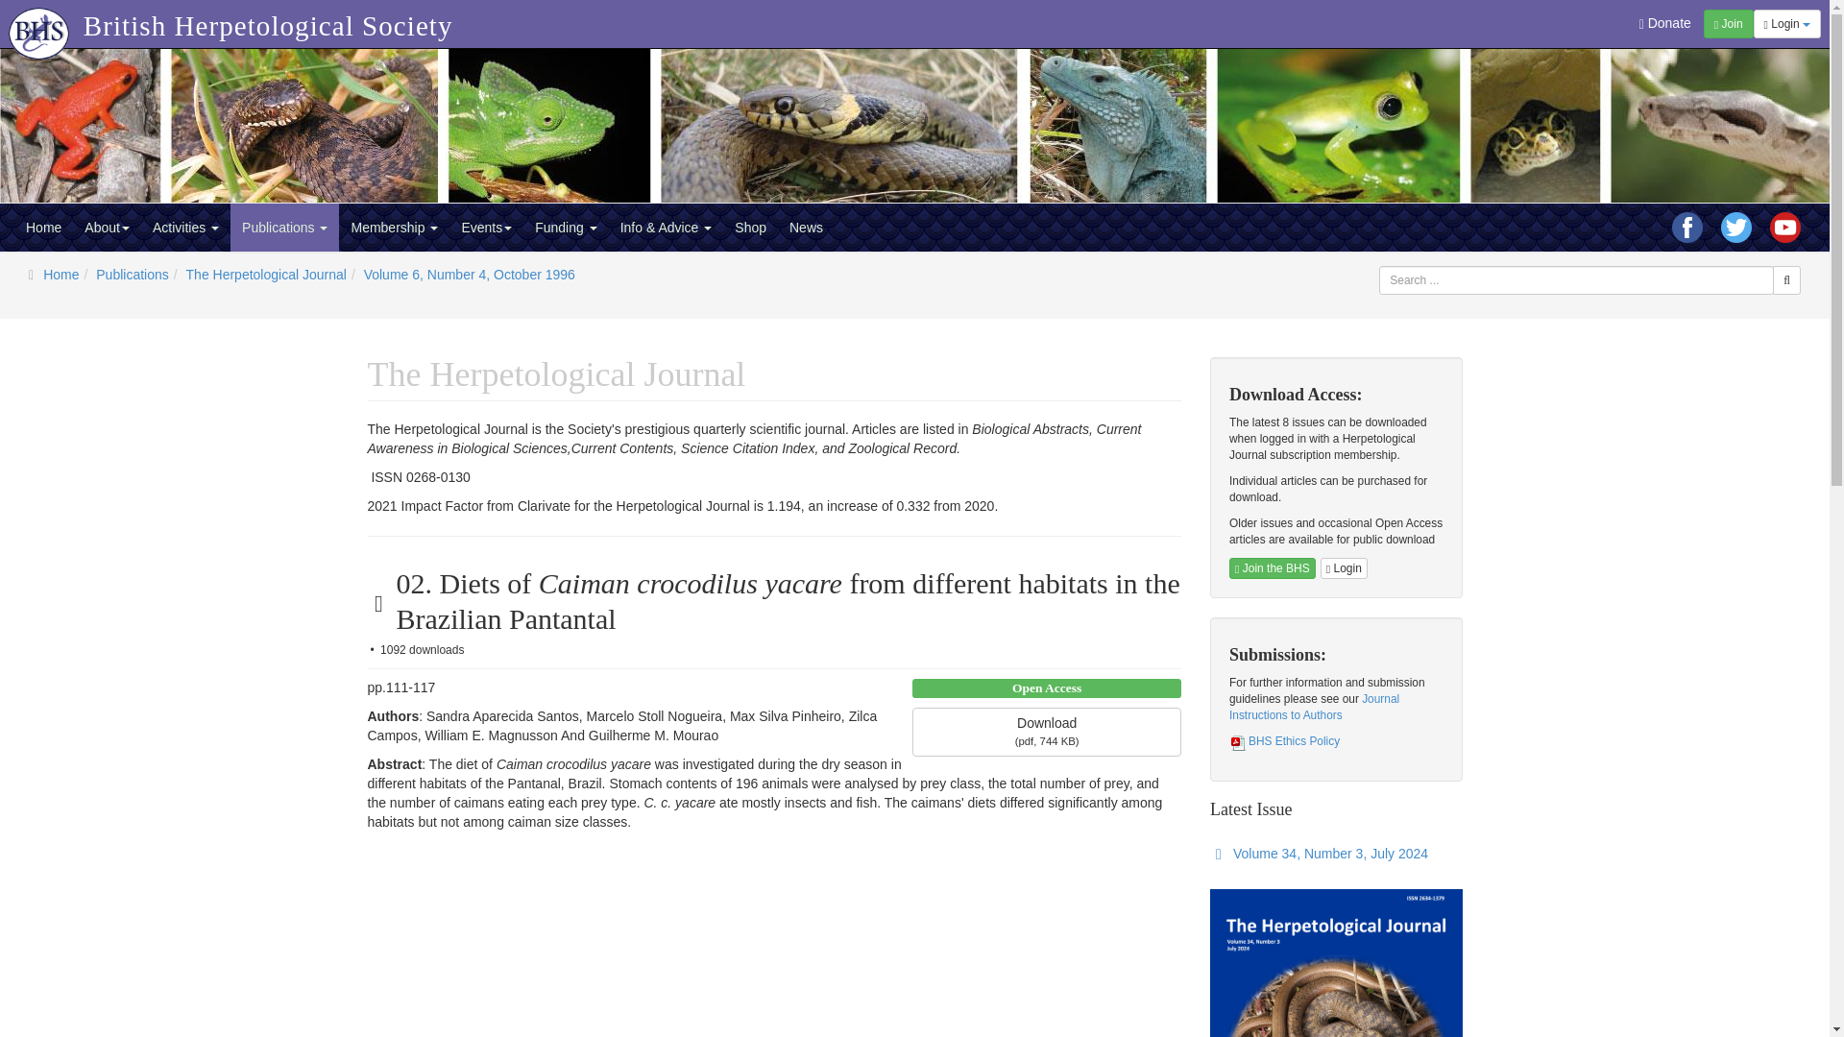  I want to click on Login, so click(1786, 23).